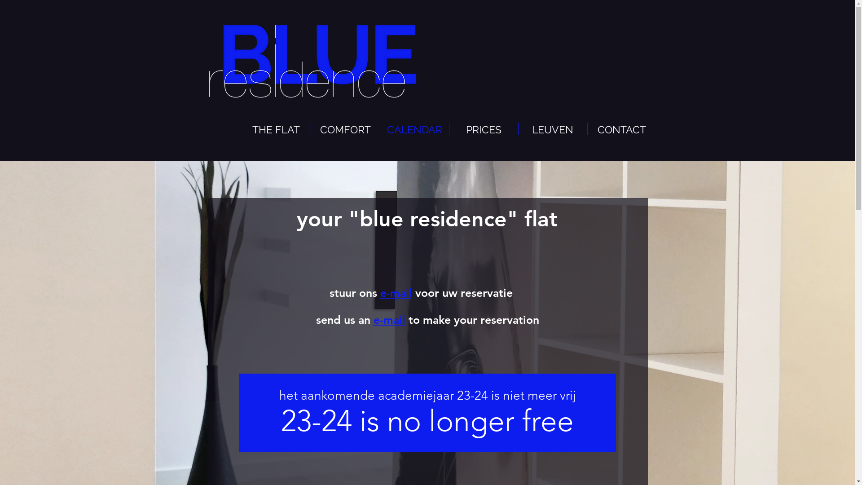 The height and width of the screenshot is (485, 862). What do you see at coordinates (345, 128) in the screenshot?
I see `COMFORT` at bounding box center [345, 128].